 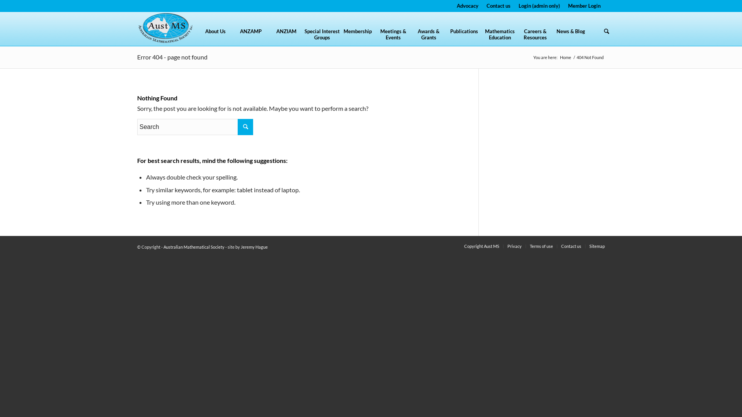 What do you see at coordinates (464, 37) in the screenshot?
I see `Publications` at bounding box center [464, 37].